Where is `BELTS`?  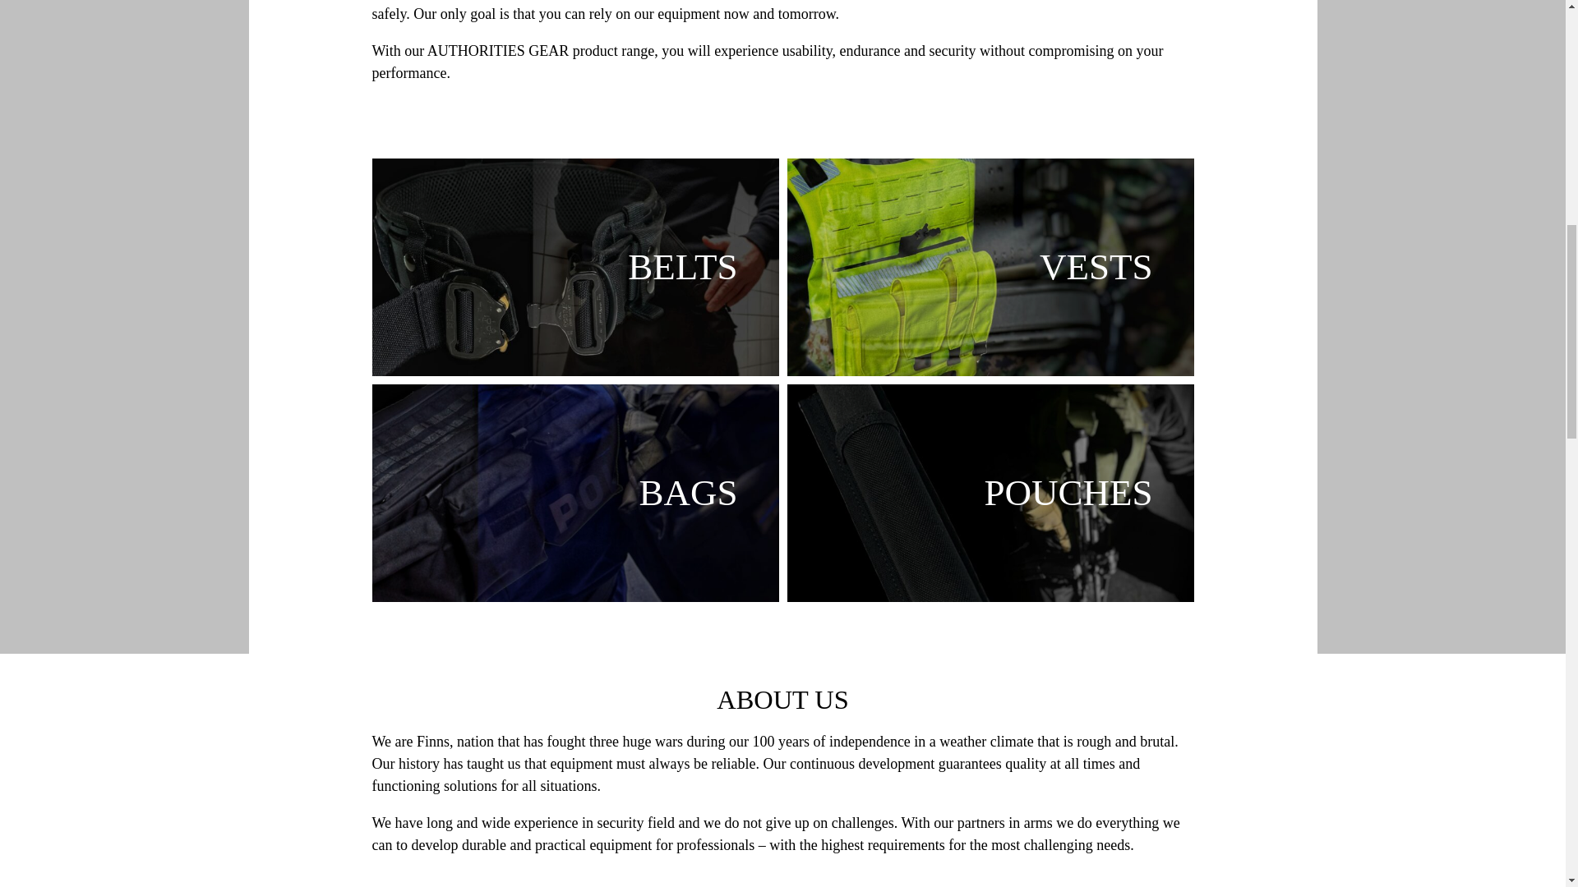
BELTS is located at coordinates (574, 267).